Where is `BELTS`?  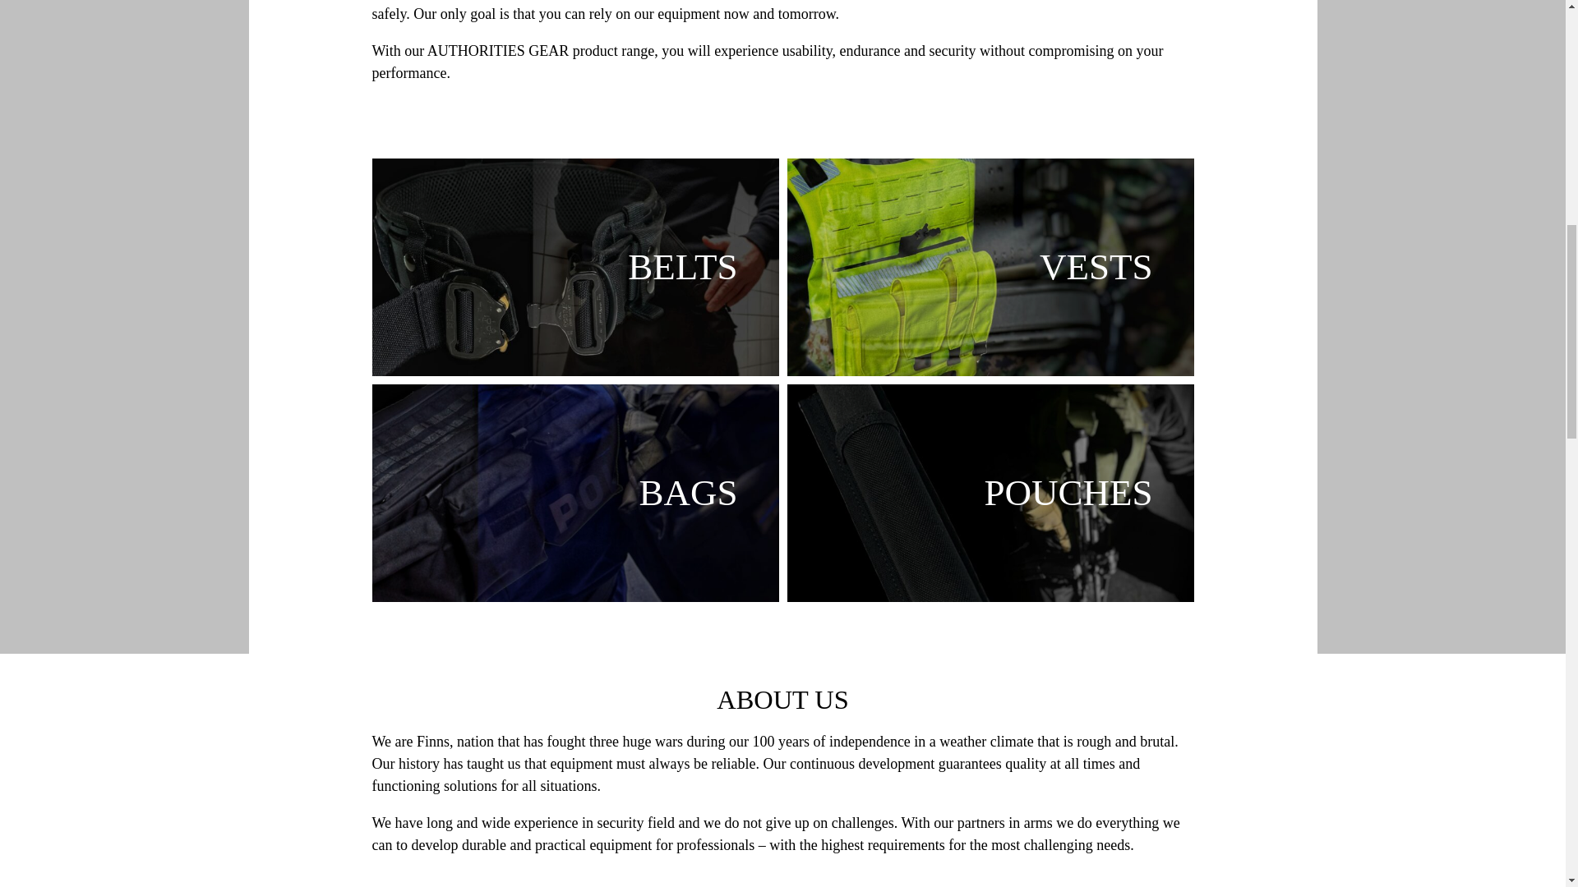
BELTS is located at coordinates (574, 267).